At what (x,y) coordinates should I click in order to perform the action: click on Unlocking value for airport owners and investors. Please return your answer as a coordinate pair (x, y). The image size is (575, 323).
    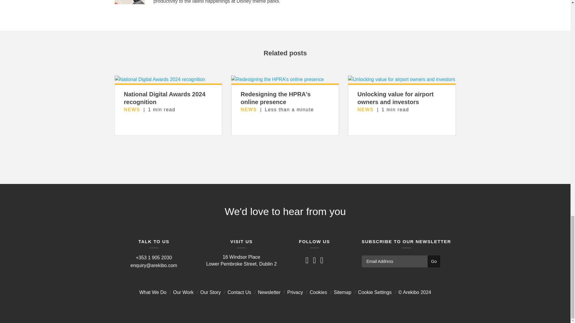
    Looking at the image, I should click on (395, 98).